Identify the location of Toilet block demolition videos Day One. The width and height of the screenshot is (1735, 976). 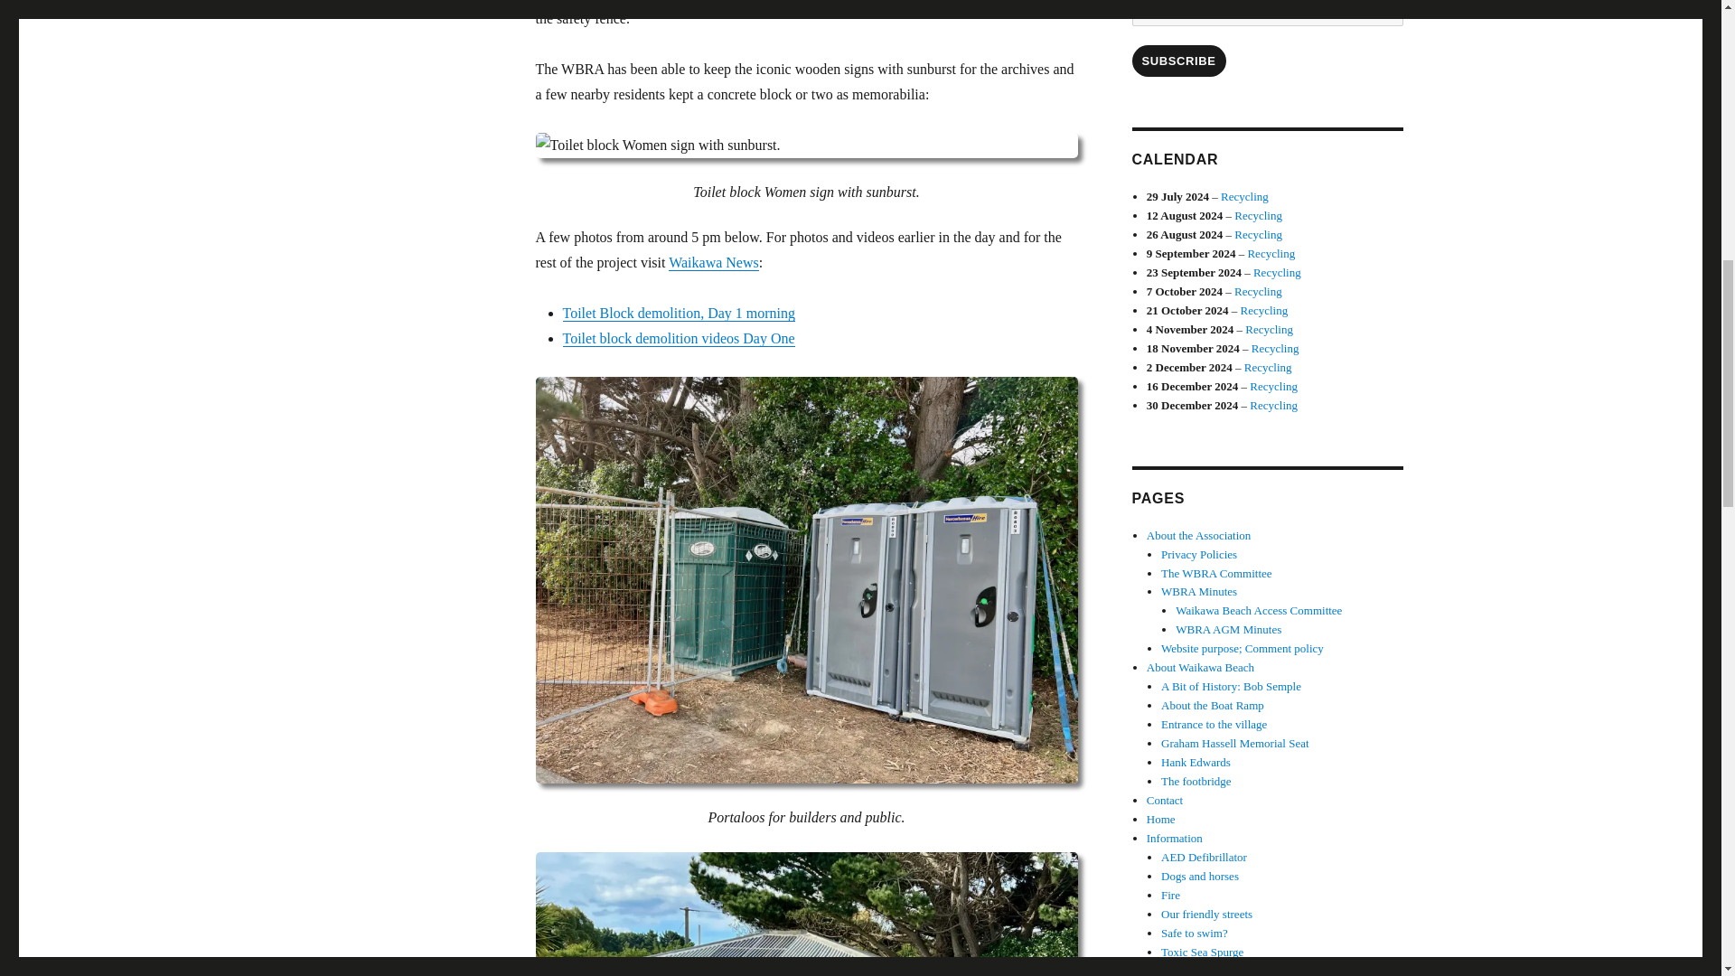
(678, 338).